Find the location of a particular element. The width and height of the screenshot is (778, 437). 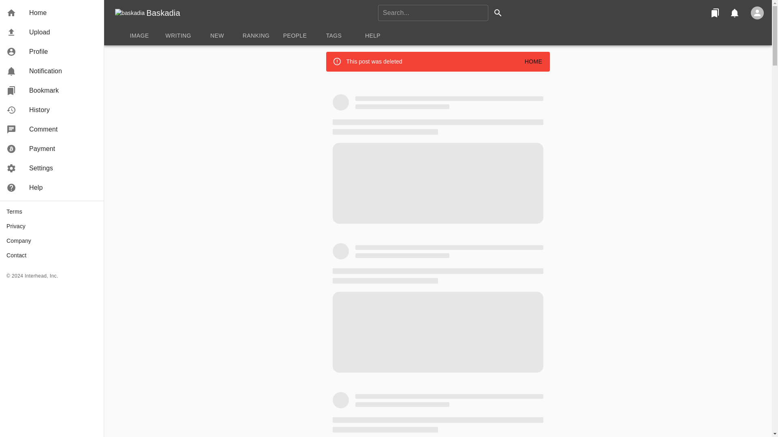

Bookmark is located at coordinates (715, 13).